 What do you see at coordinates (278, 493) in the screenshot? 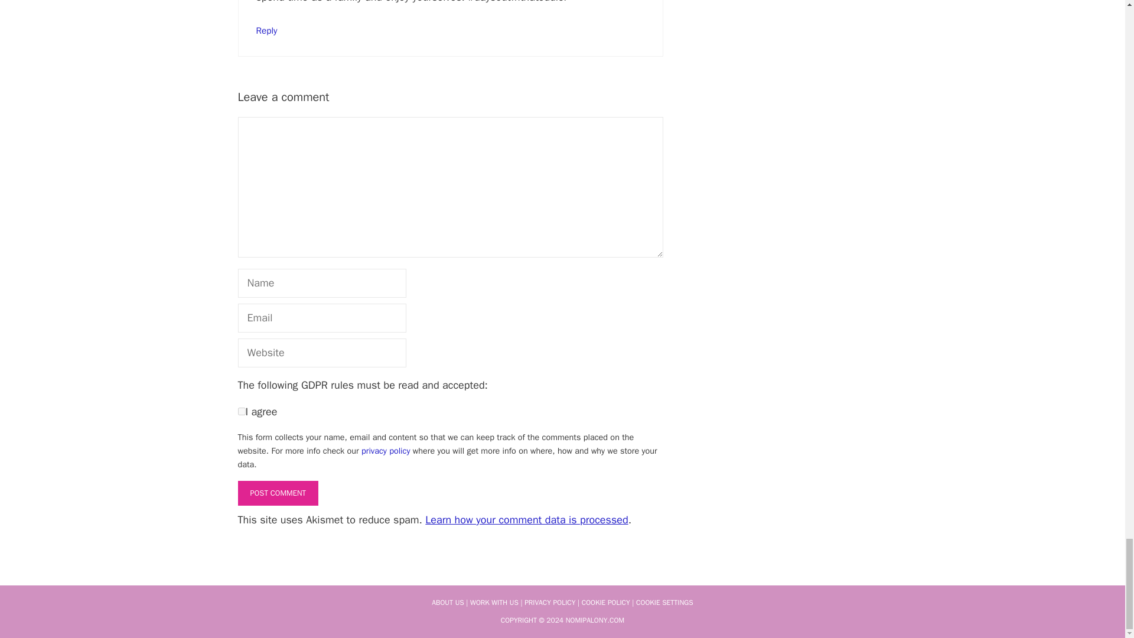
I see `Post Comment` at bounding box center [278, 493].